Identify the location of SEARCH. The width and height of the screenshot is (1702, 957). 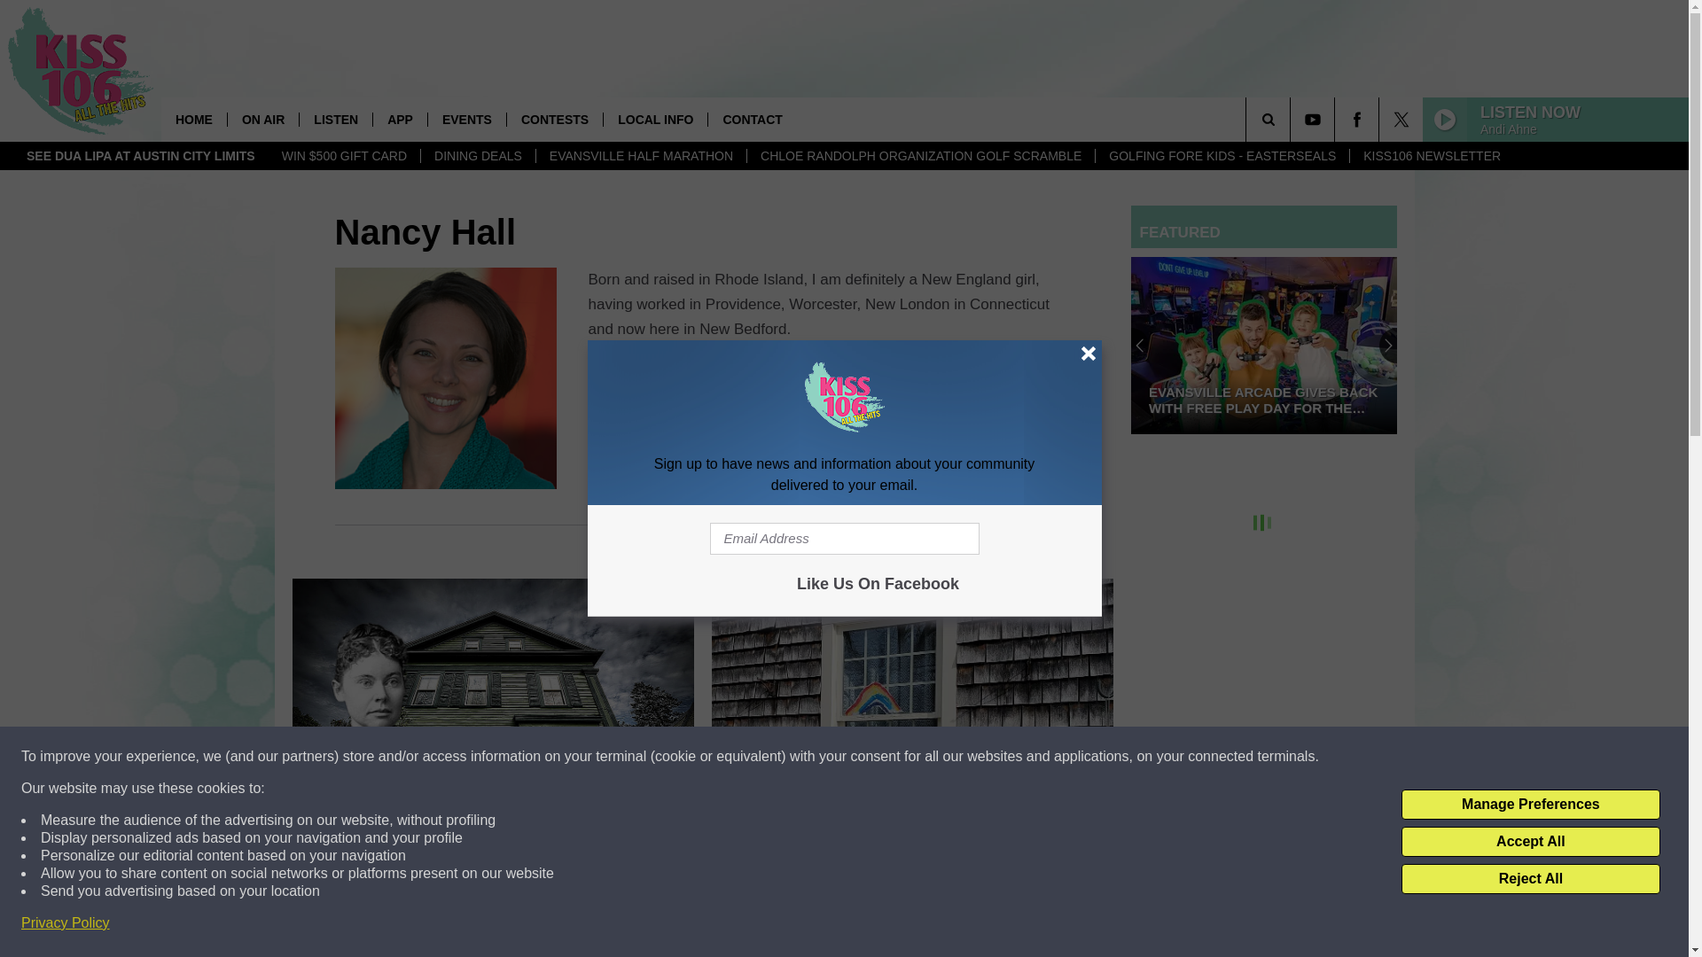
(1292, 119).